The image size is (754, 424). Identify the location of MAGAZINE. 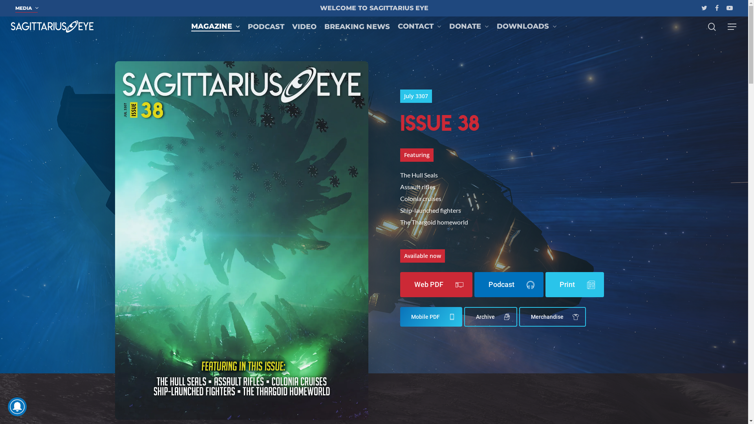
(216, 26).